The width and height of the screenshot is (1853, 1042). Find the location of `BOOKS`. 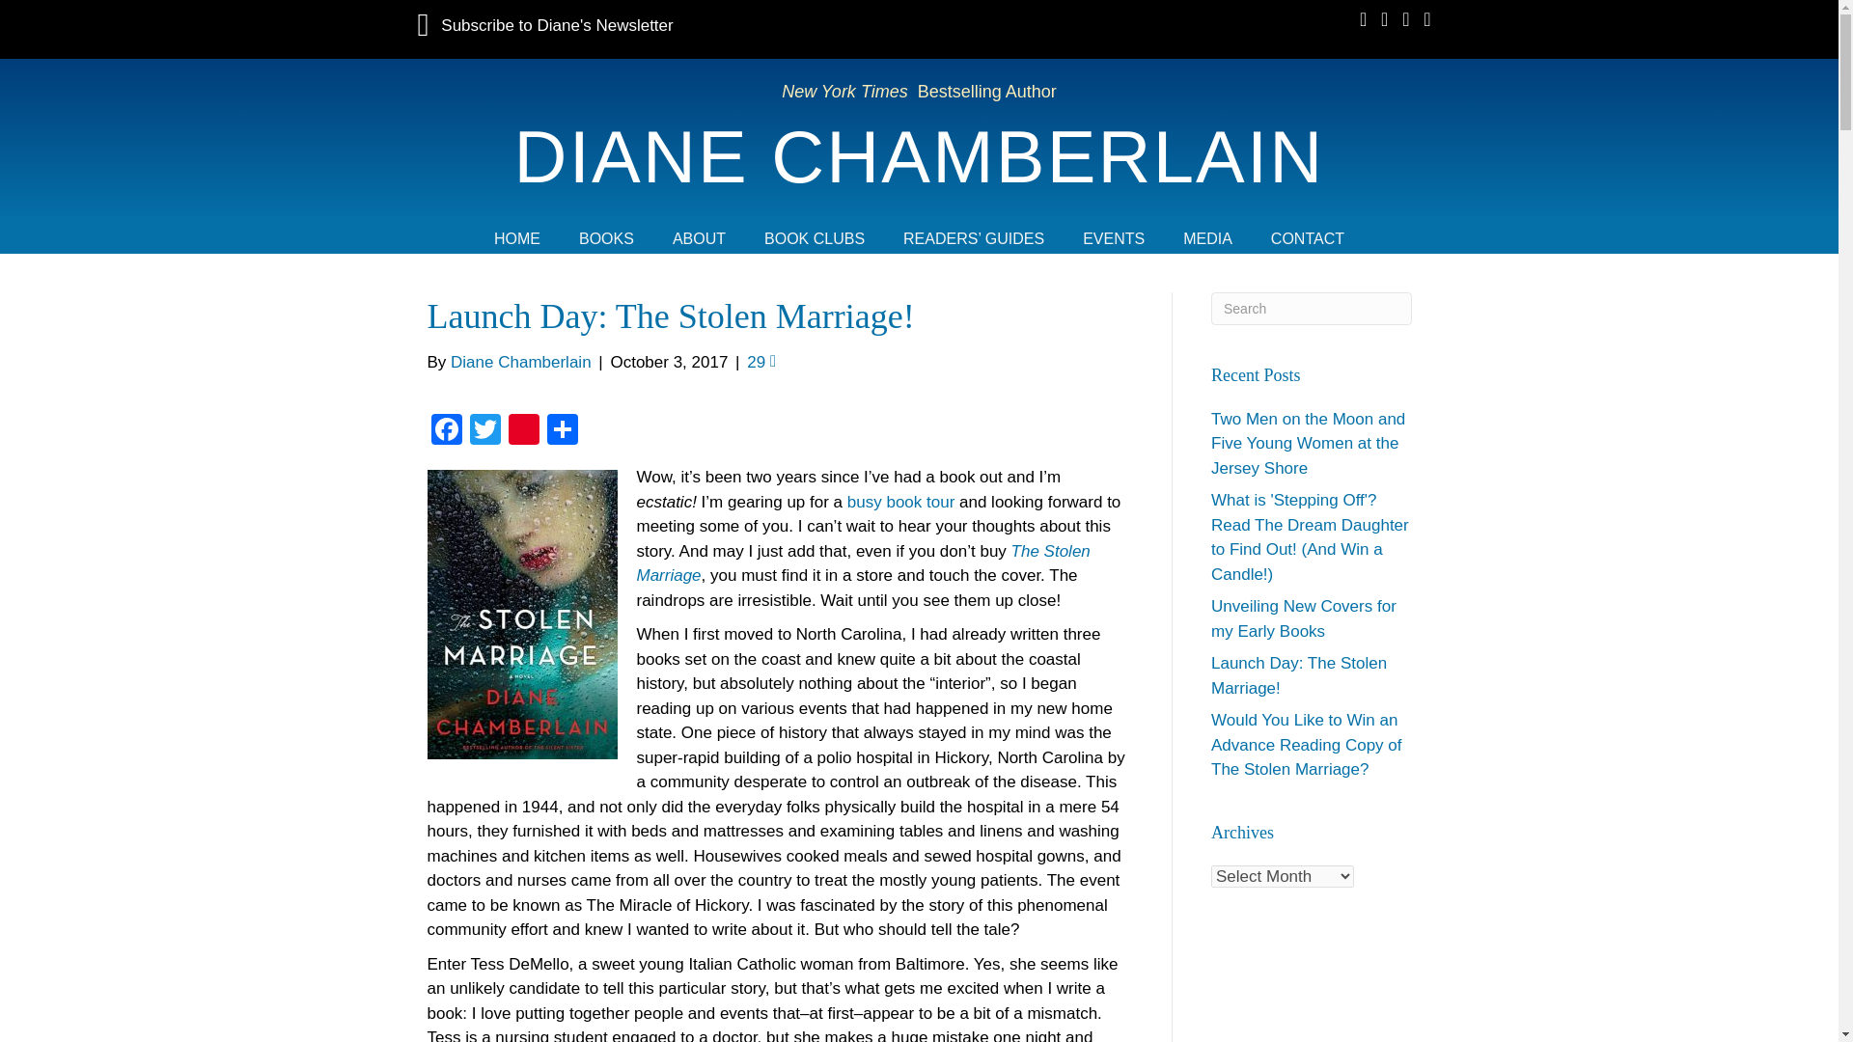

BOOKS is located at coordinates (606, 238).